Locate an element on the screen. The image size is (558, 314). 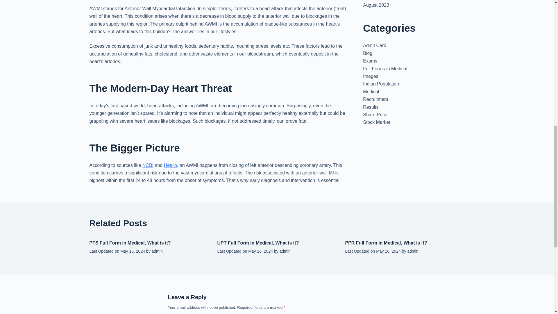
Indian Population is located at coordinates (381, 84).